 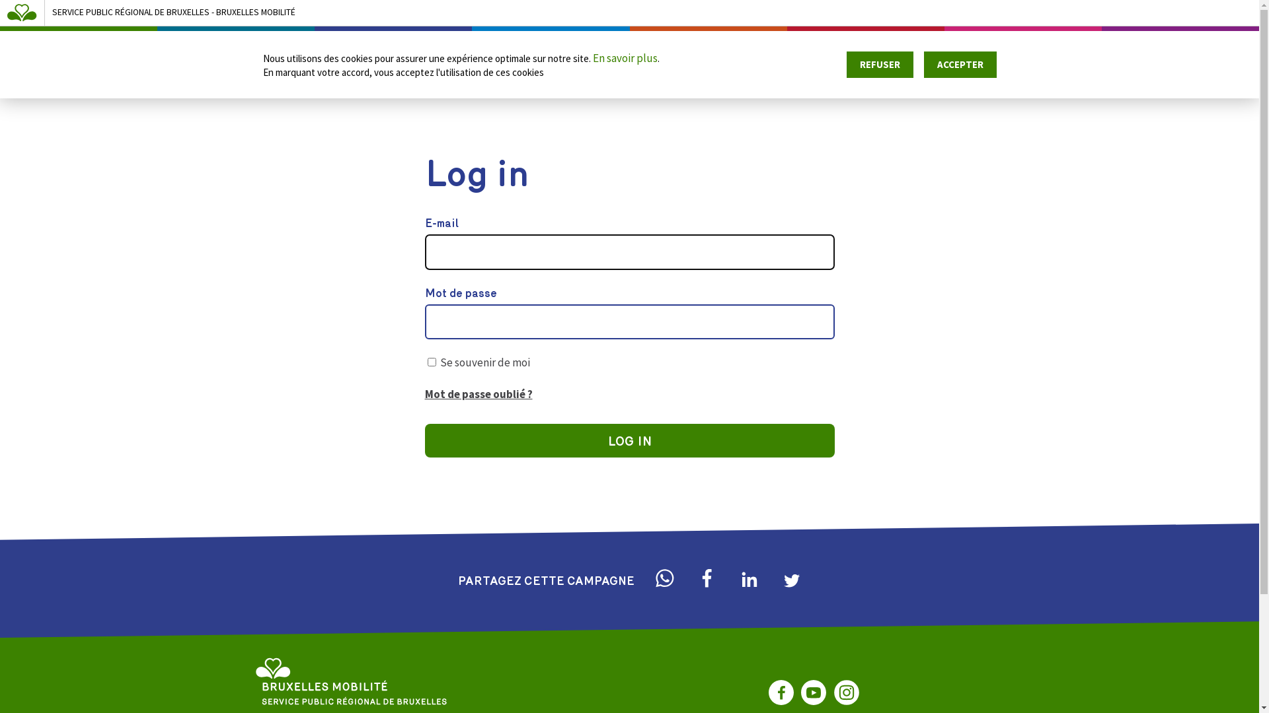 I want to click on FR, so click(x=1235, y=50).